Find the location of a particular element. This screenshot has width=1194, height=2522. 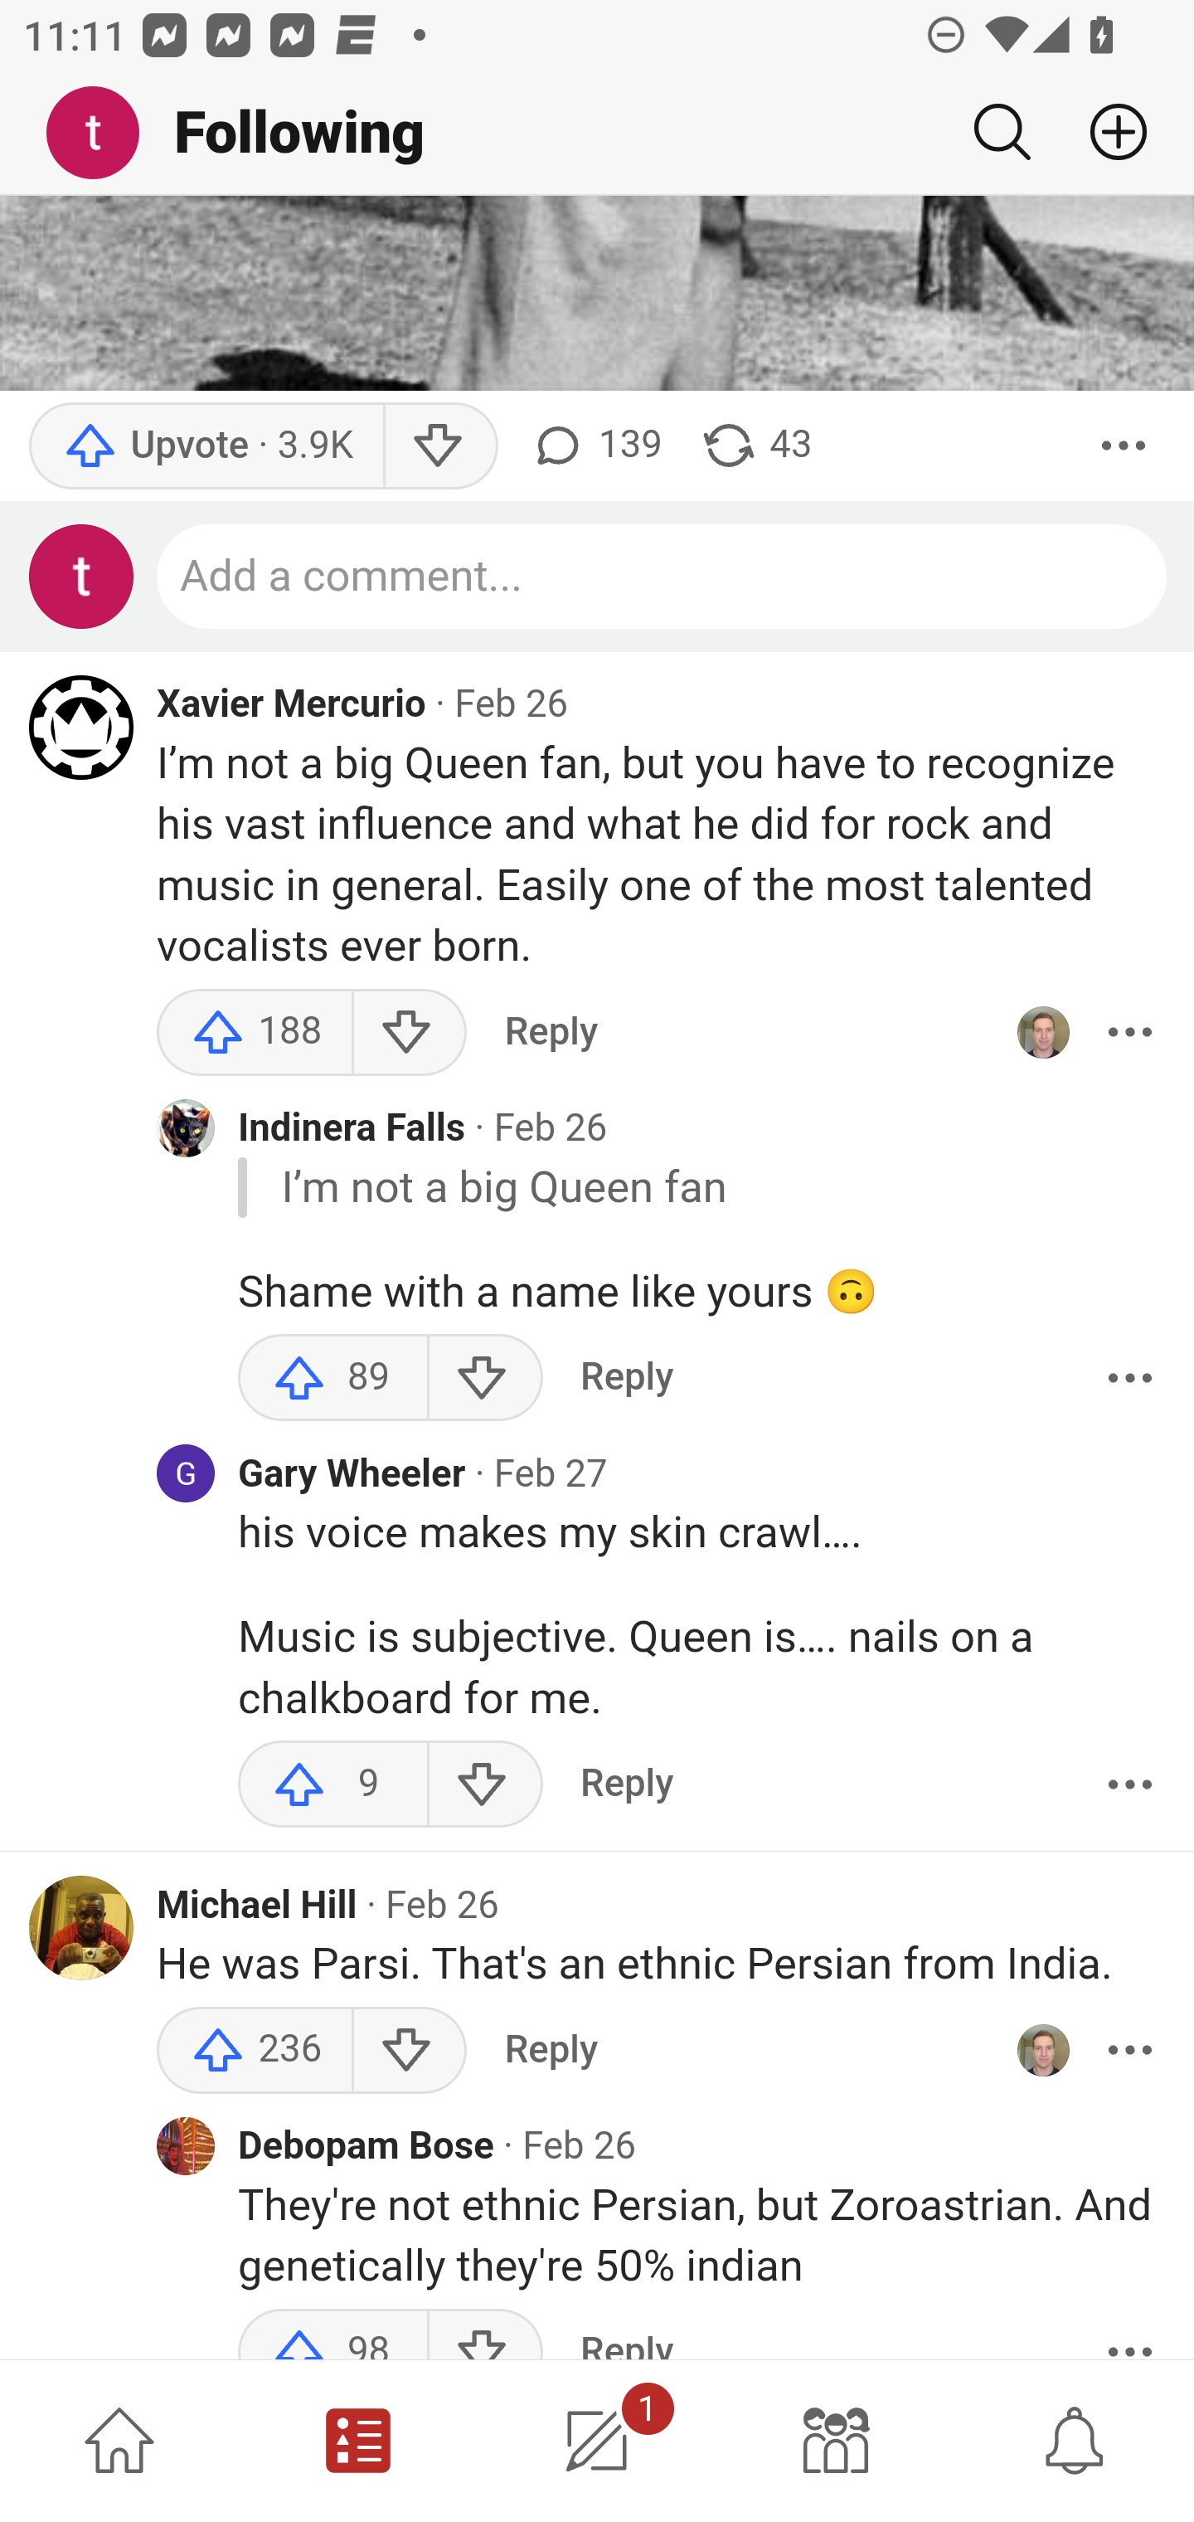

Indinera Falls is located at coordinates (352, 1132).